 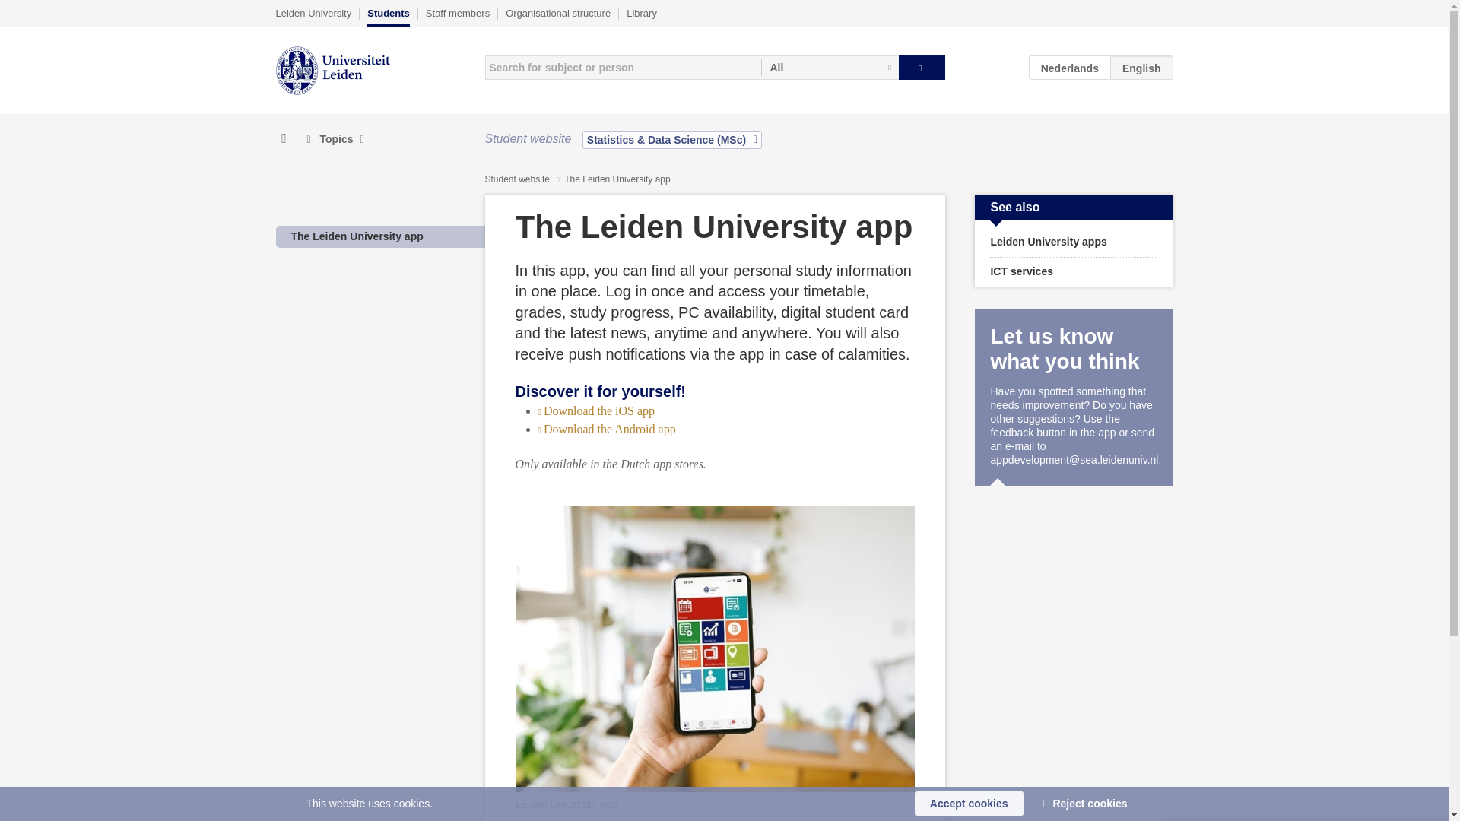 What do you see at coordinates (458, 13) in the screenshot?
I see `Staff members` at bounding box center [458, 13].